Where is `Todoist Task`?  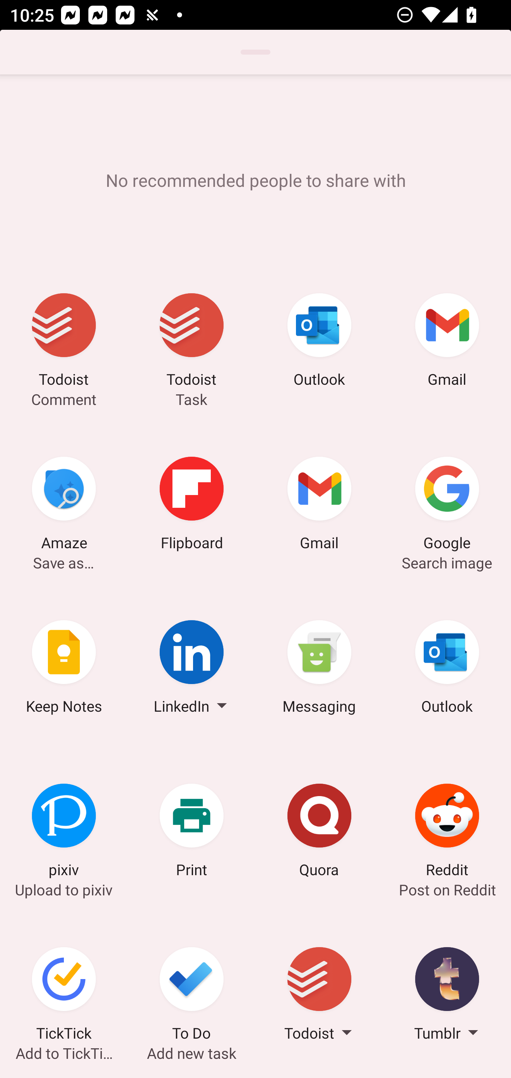
Todoist Task is located at coordinates (192, 342).